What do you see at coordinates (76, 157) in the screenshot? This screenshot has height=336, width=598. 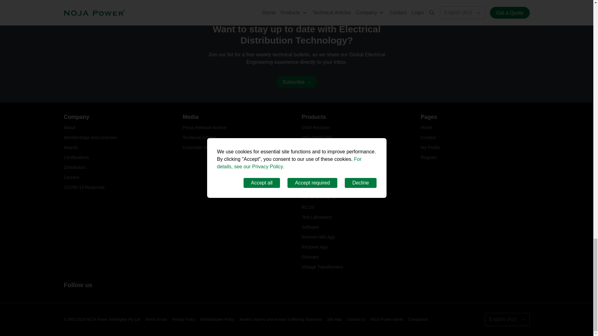 I see `Certifications` at bounding box center [76, 157].